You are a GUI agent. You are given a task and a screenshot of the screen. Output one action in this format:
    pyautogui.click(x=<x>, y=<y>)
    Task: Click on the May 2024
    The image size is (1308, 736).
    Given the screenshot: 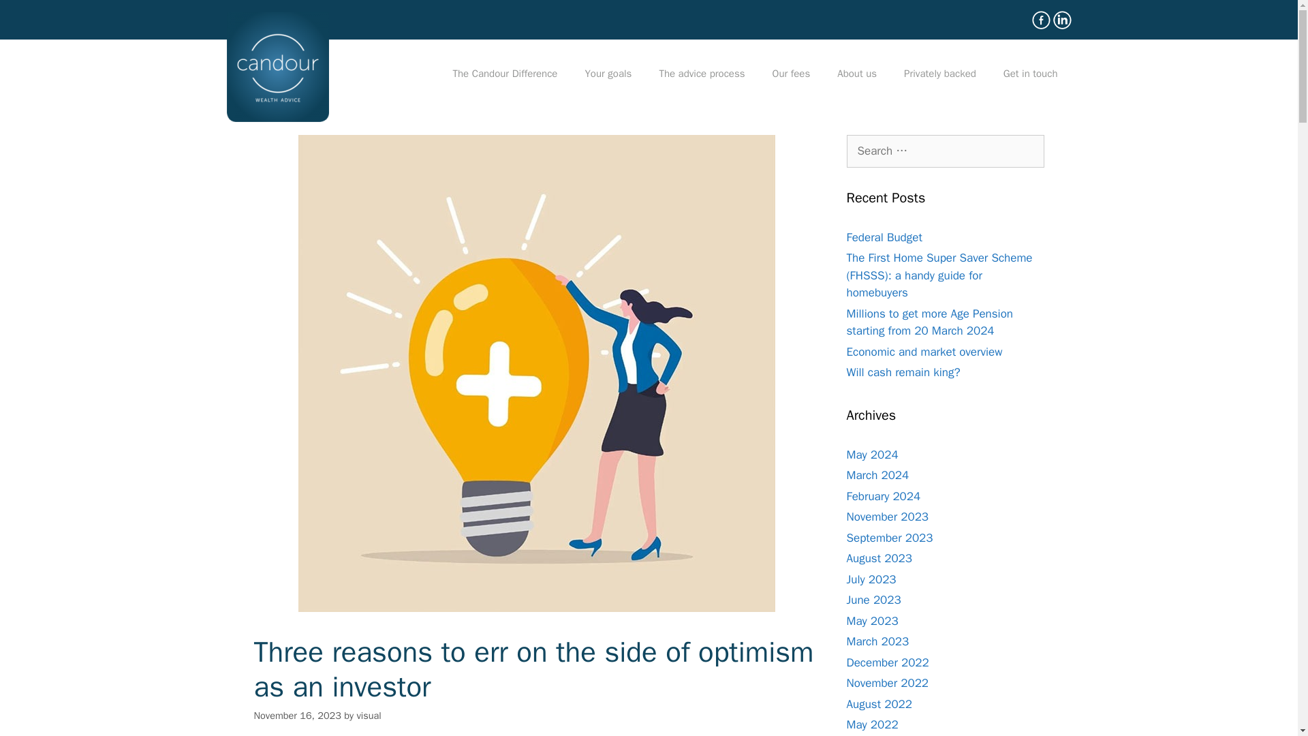 What is the action you would take?
    pyautogui.click(x=872, y=455)
    